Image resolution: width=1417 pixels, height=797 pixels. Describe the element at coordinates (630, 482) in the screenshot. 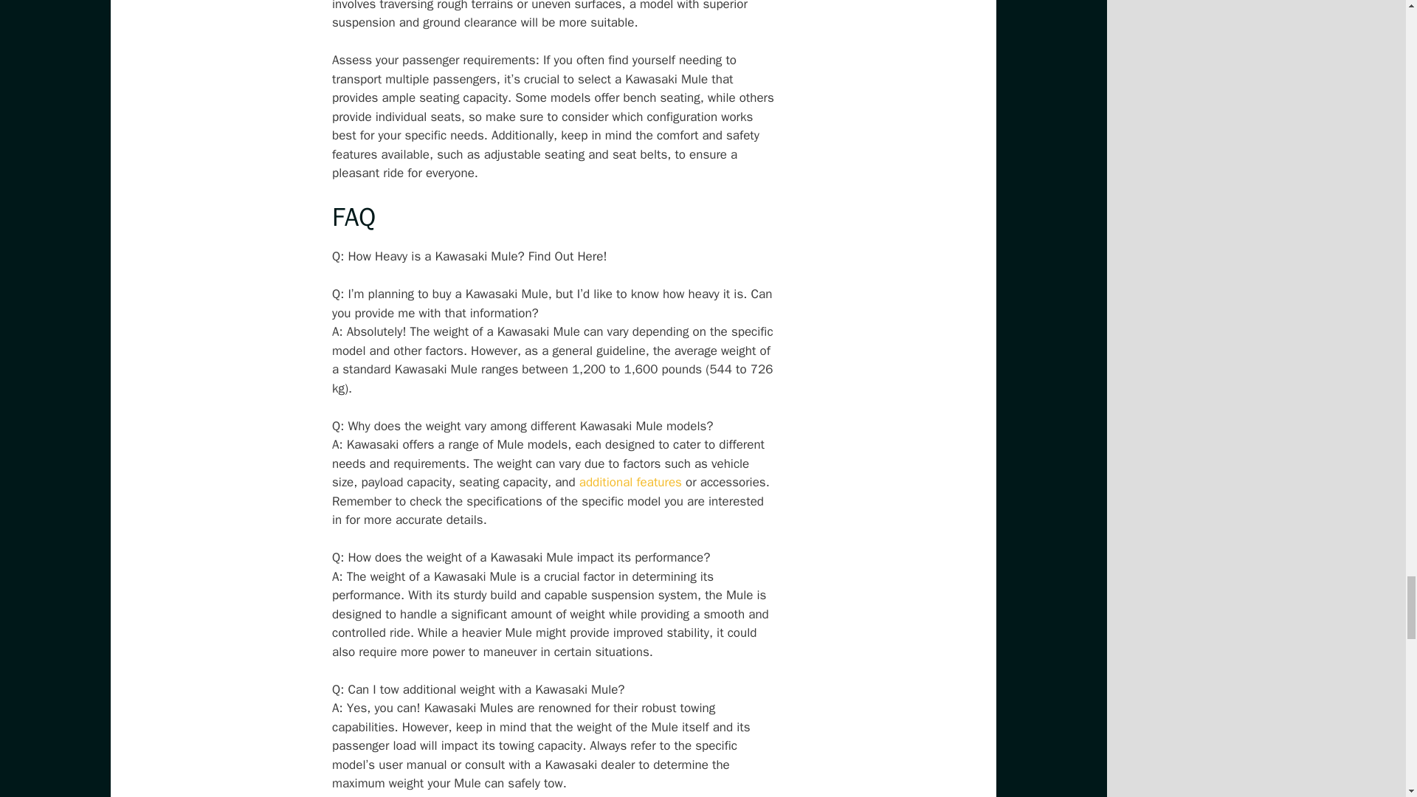

I see `additional features` at that location.